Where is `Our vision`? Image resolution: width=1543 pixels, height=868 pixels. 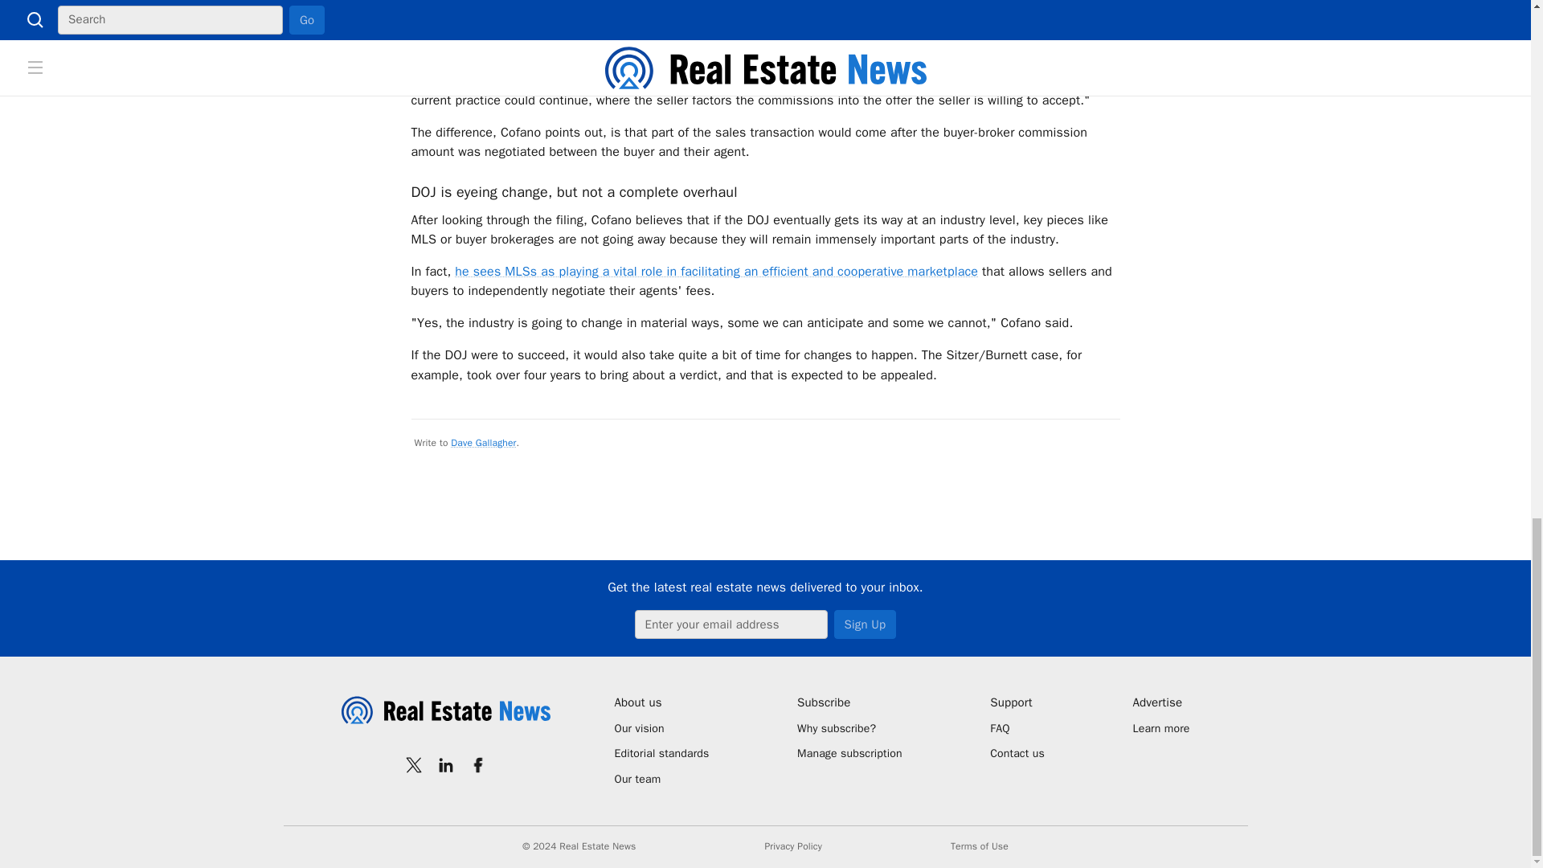
Our vision is located at coordinates (661, 728).